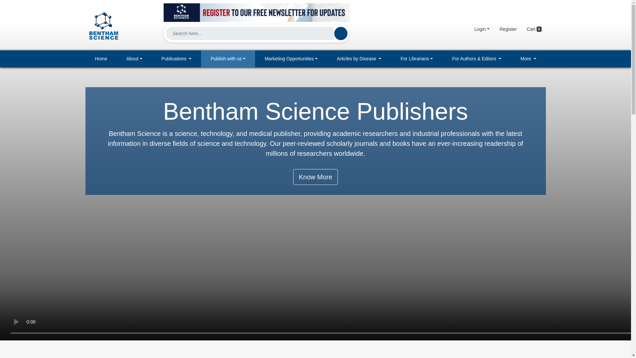 This screenshot has height=358, width=636. Describe the element at coordinates (101, 59) in the screenshot. I see `Home` at that location.